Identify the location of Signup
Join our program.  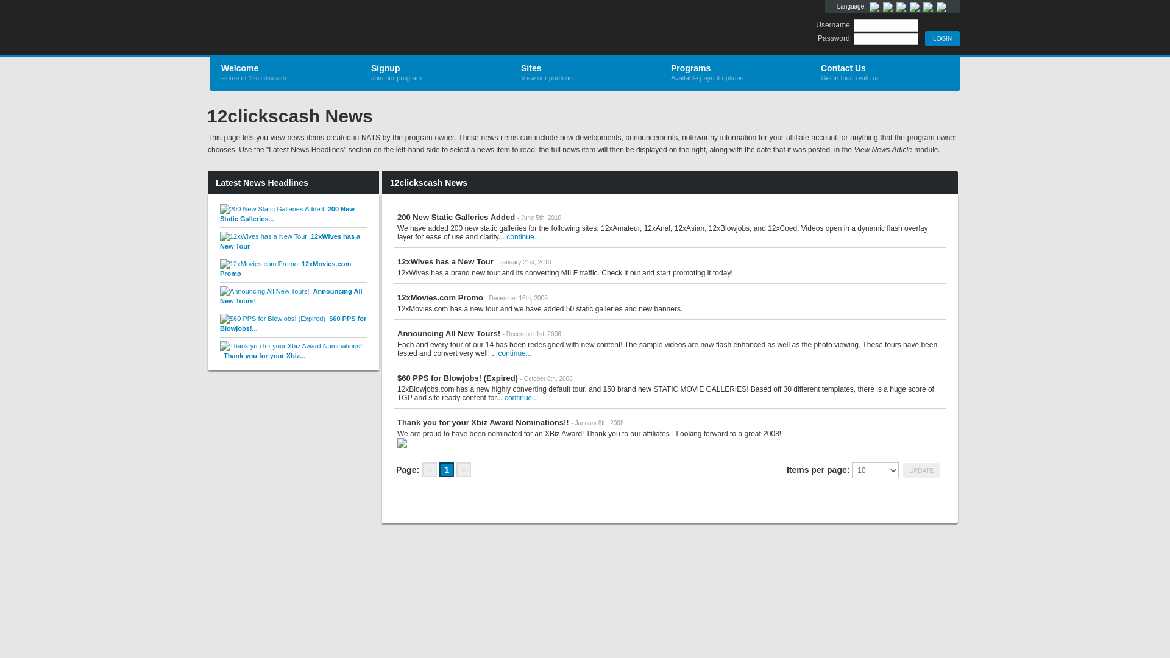
(435, 73).